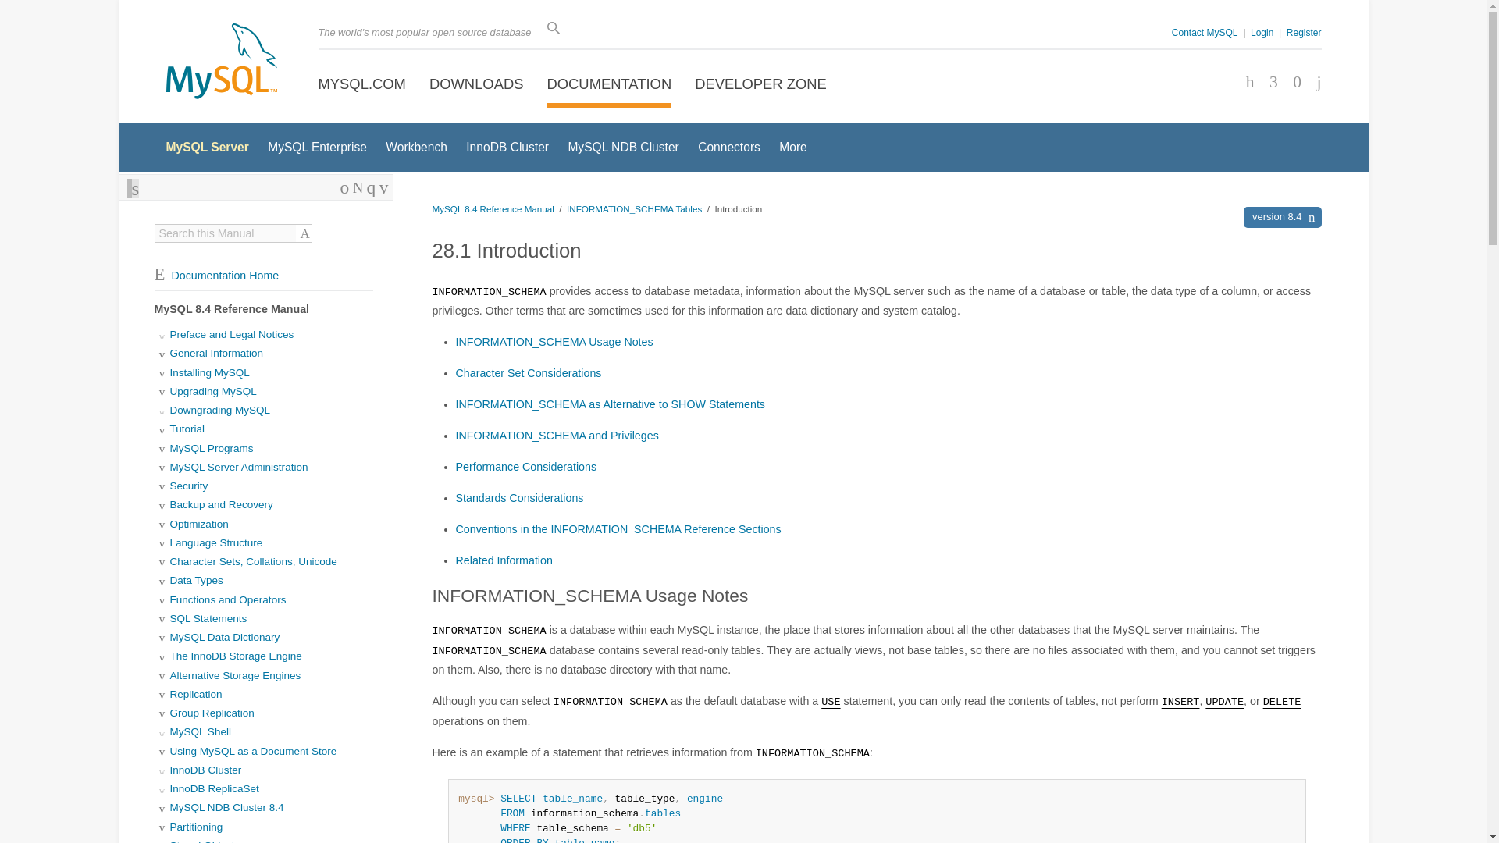 The width and height of the screenshot is (1499, 843). Describe the element at coordinates (225, 233) in the screenshot. I see `Search this Manual` at that location.